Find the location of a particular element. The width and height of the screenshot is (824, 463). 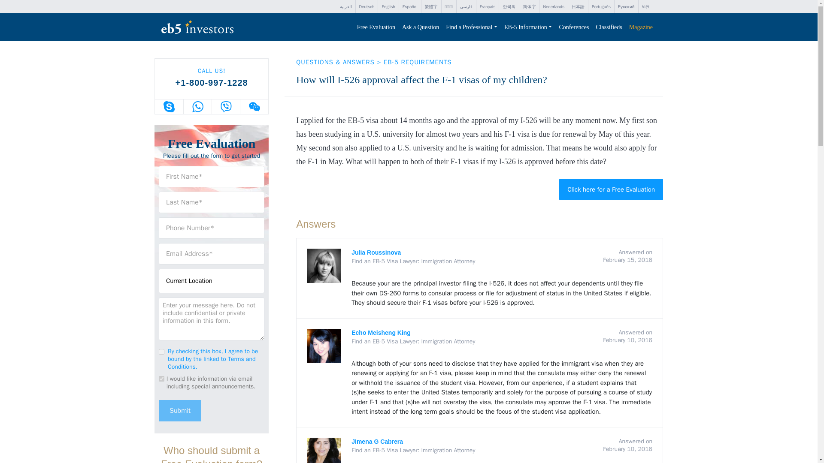

Find a Professional is located at coordinates (472, 27).